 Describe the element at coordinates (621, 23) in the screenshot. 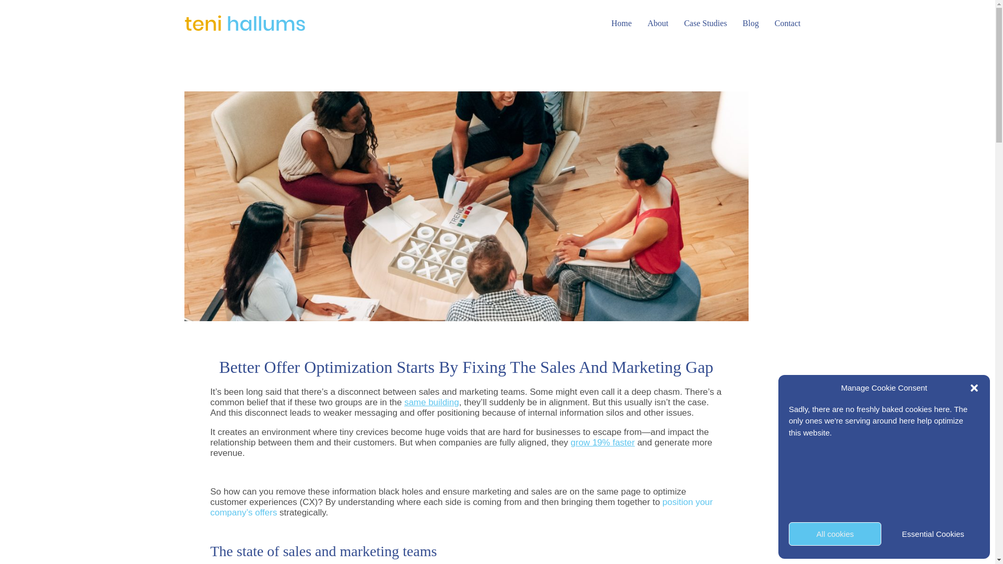

I see `Home` at that location.